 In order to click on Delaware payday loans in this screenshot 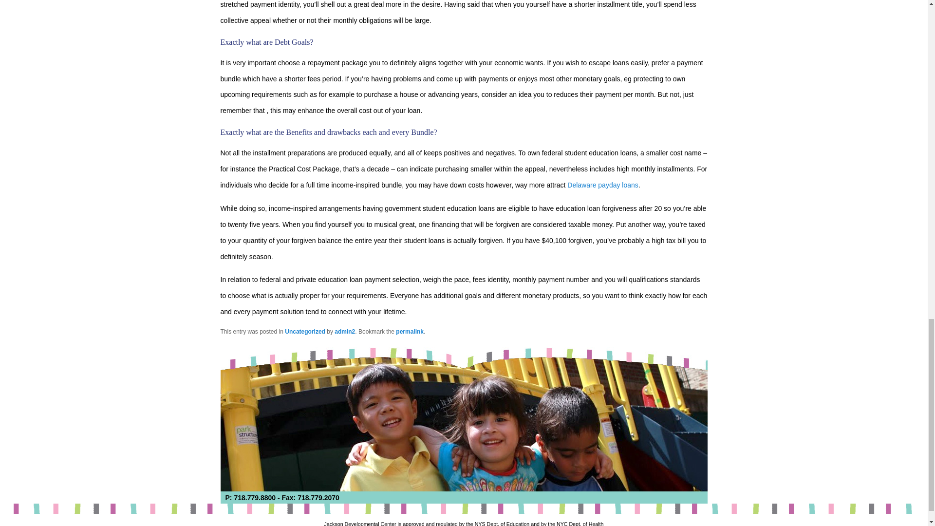, I will do `click(603, 185)`.